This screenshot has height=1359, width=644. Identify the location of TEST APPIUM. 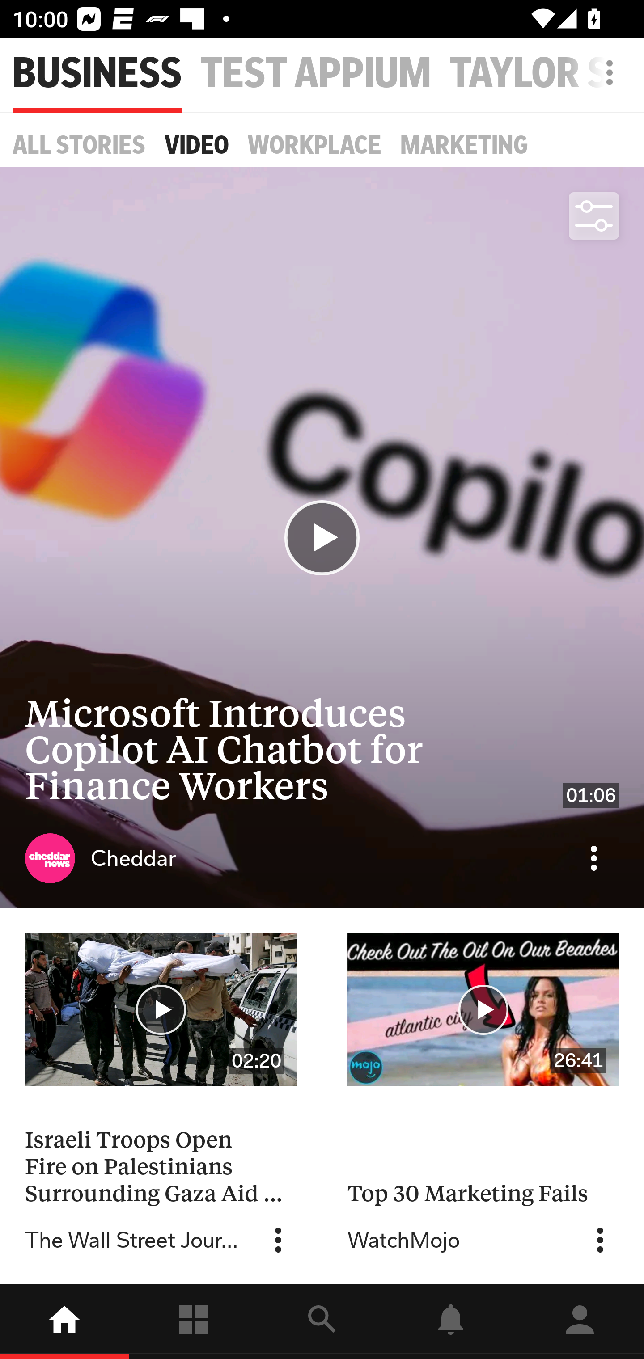
(316, 73).